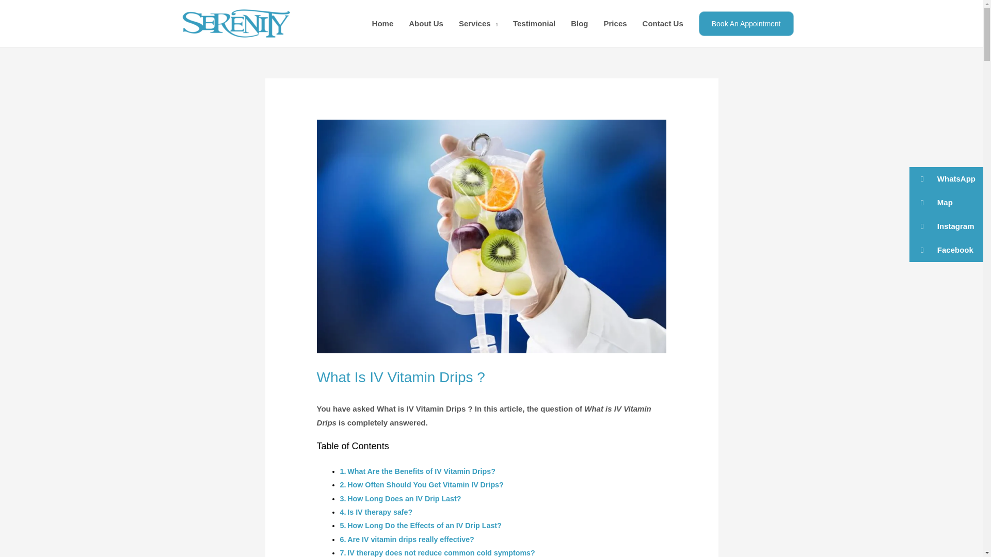 The height and width of the screenshot is (557, 991). I want to click on How Often Should You Get Vitamin IV Drips?, so click(425, 485).